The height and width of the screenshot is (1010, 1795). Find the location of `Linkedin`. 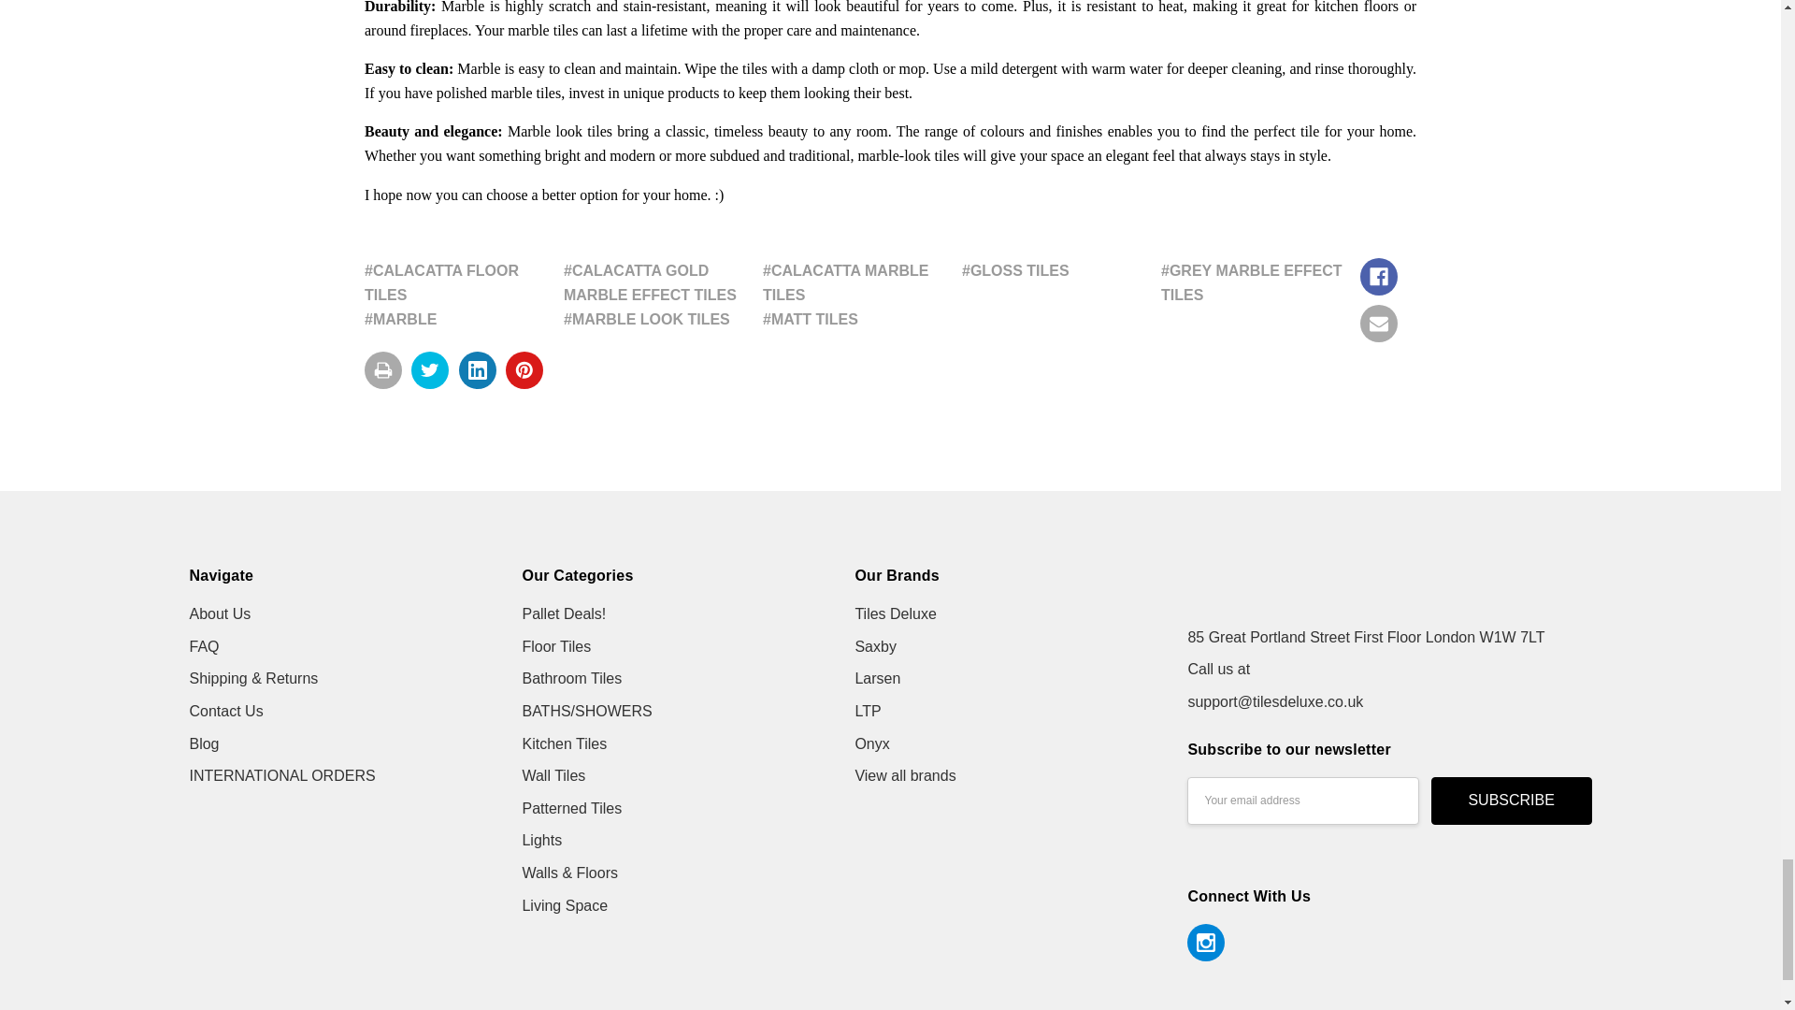

Linkedin is located at coordinates (478, 369).